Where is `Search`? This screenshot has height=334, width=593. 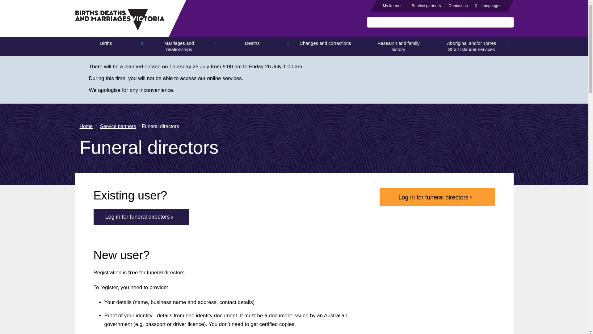
Search is located at coordinates (507, 22).